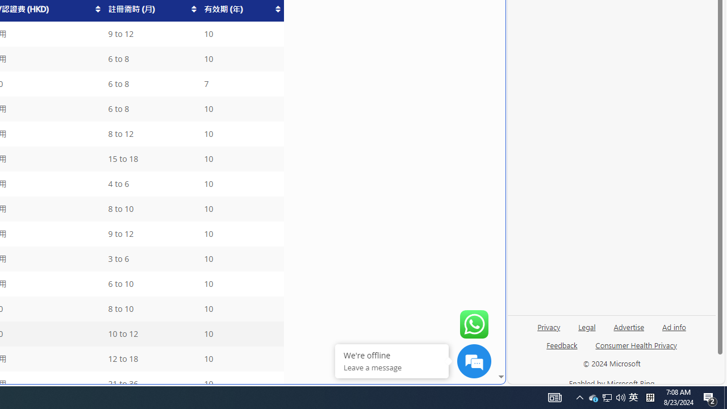  Describe the element at coordinates (636, 345) in the screenshot. I see `Consumer Health Privacy` at that location.